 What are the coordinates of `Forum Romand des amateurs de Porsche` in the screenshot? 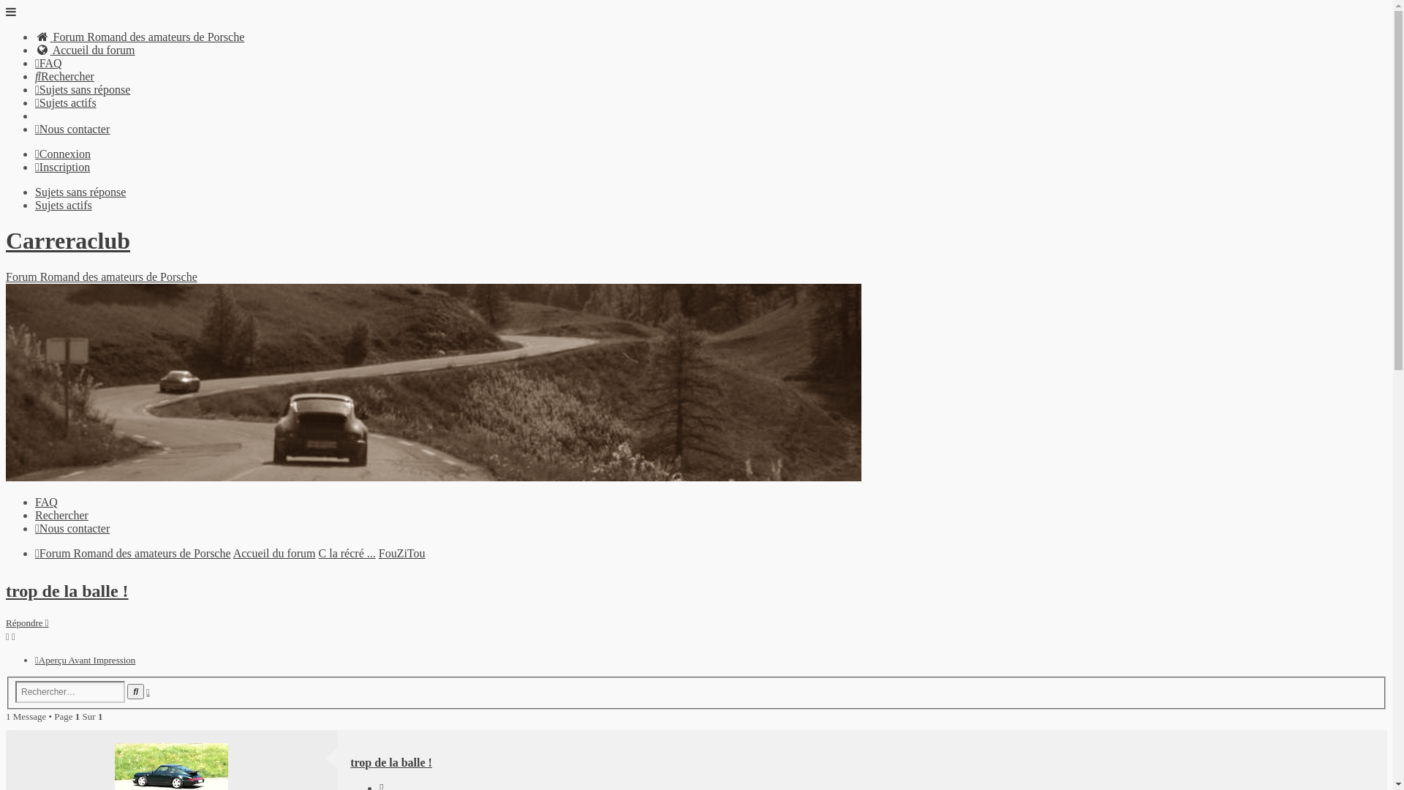 It's located at (133, 553).